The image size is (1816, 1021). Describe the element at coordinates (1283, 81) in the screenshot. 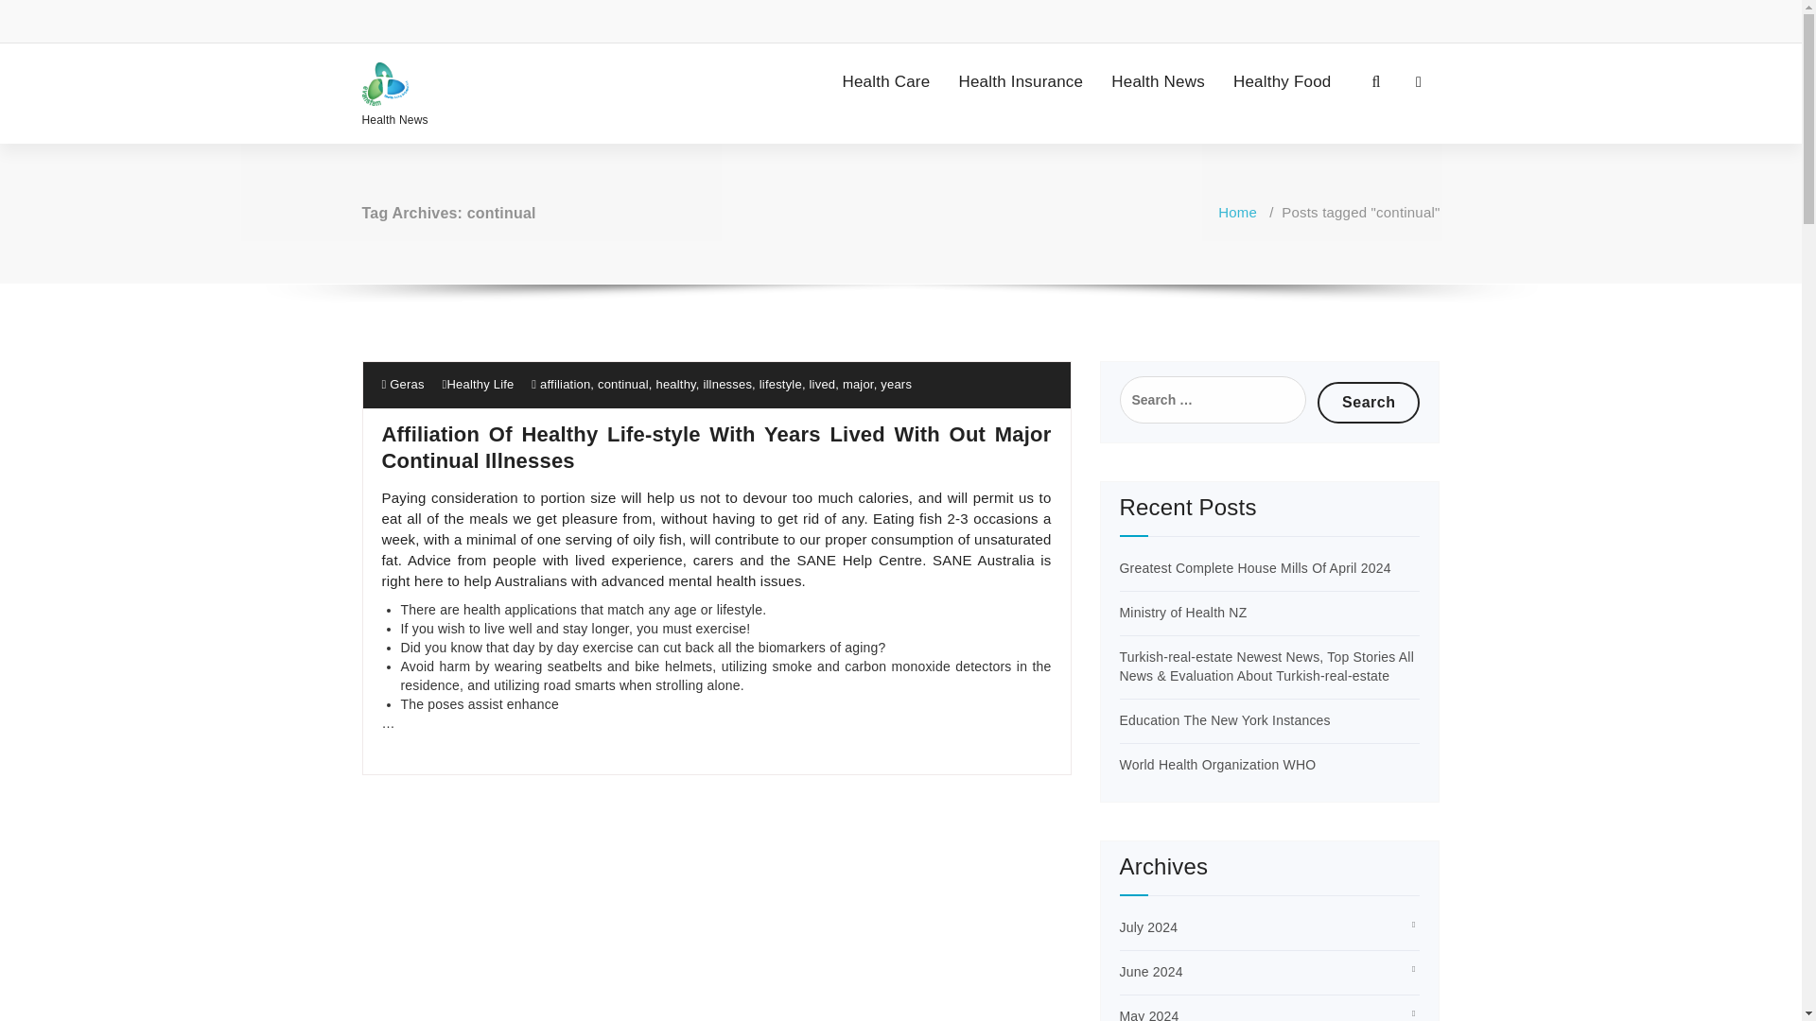

I see `Healthy Food` at that location.